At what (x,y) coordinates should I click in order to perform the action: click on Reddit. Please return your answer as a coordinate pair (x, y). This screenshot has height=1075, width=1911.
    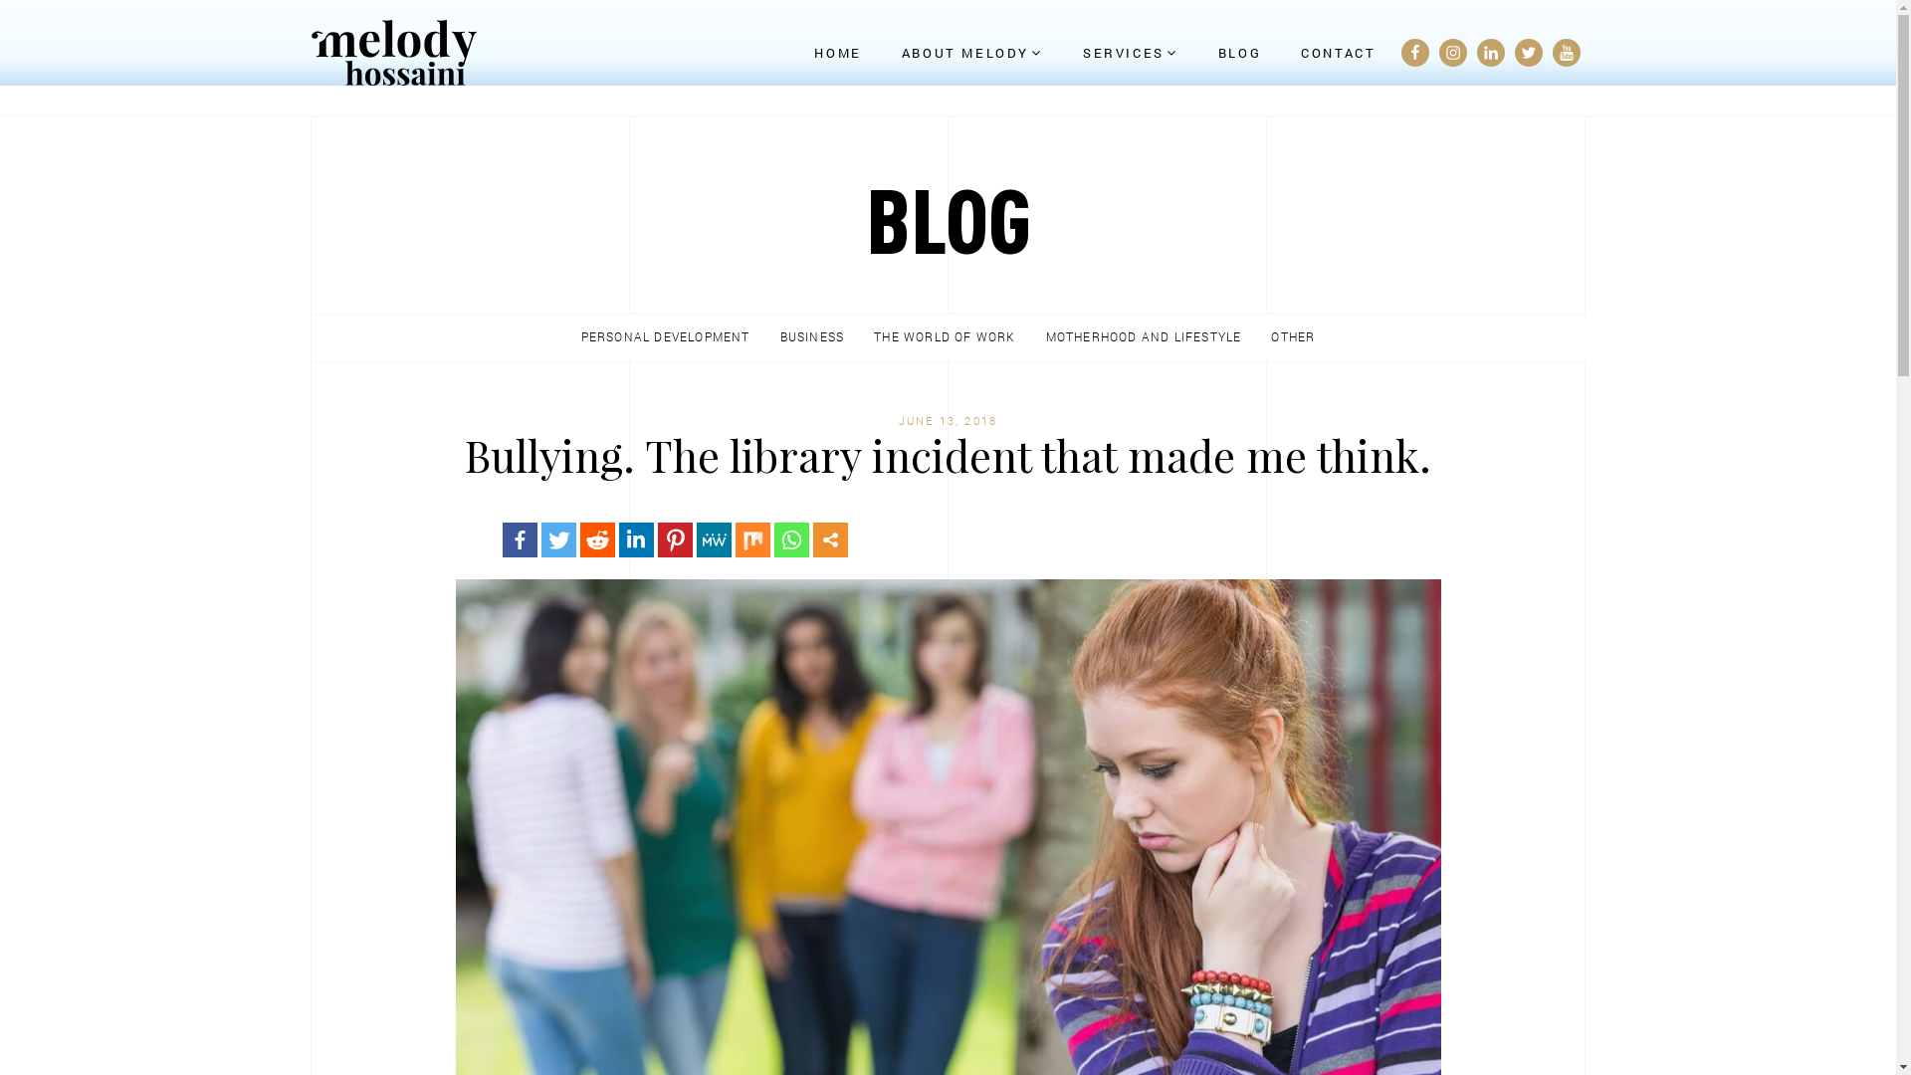
    Looking at the image, I should click on (595, 539).